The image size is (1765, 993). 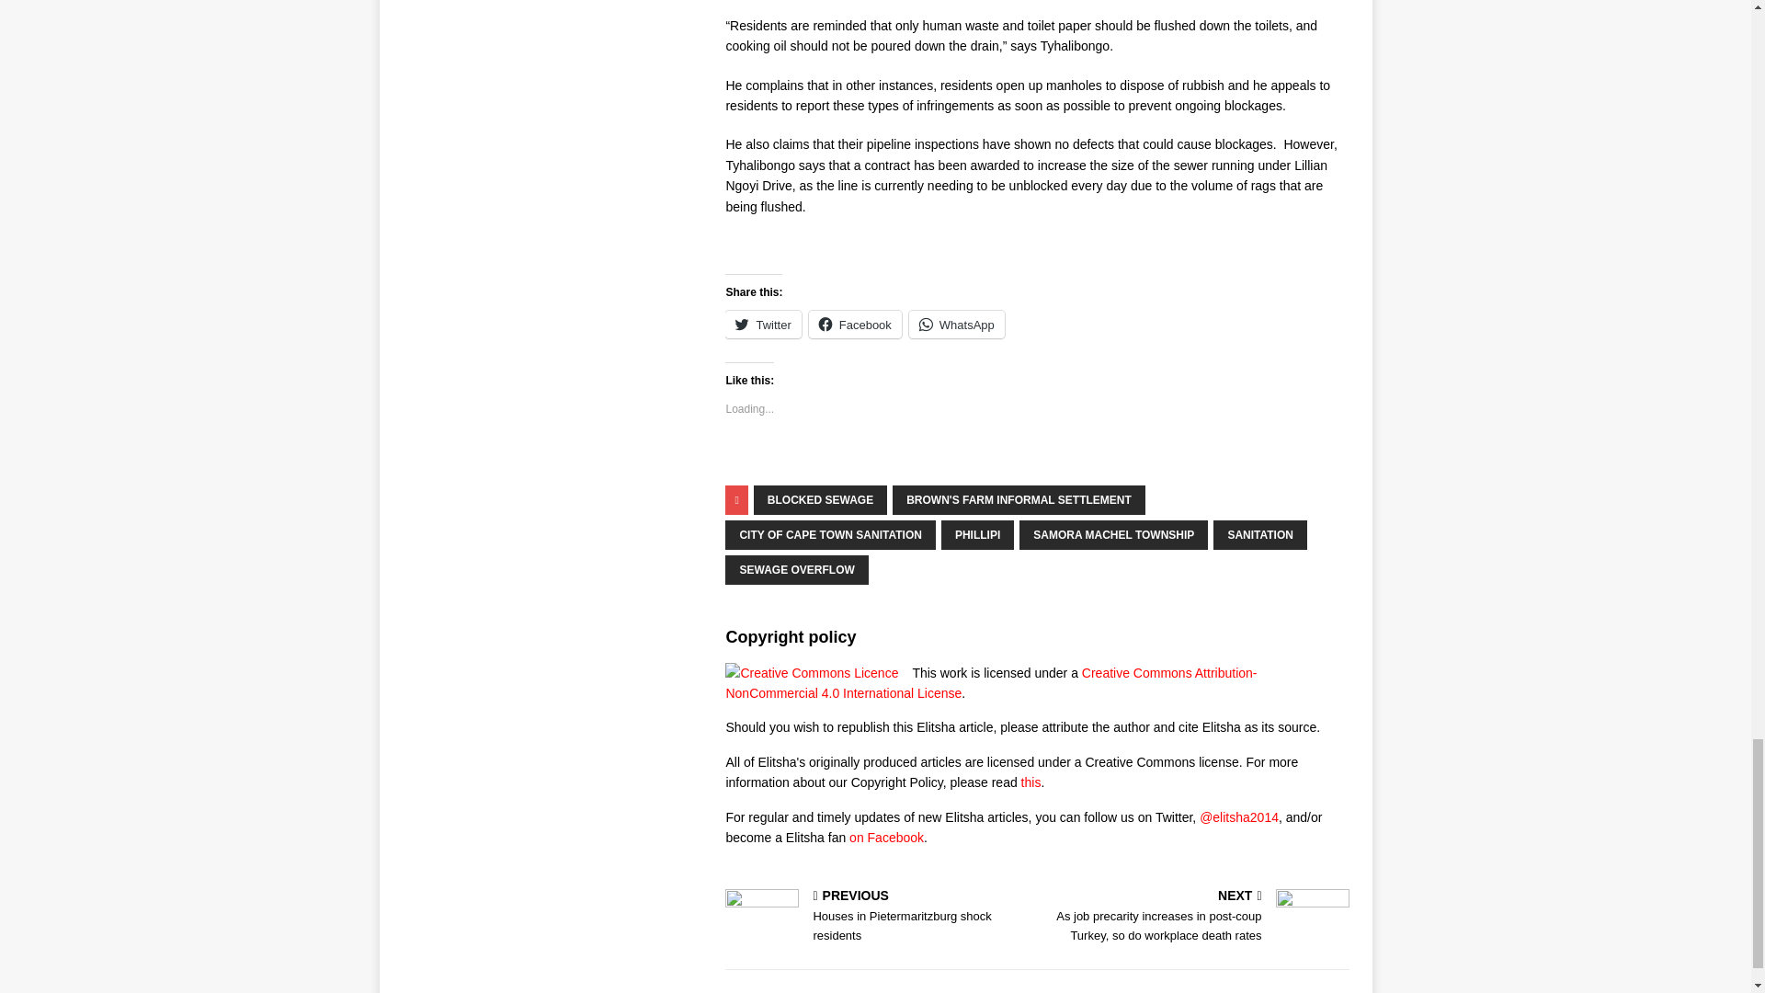 What do you see at coordinates (956, 325) in the screenshot?
I see `WhatsApp` at bounding box center [956, 325].